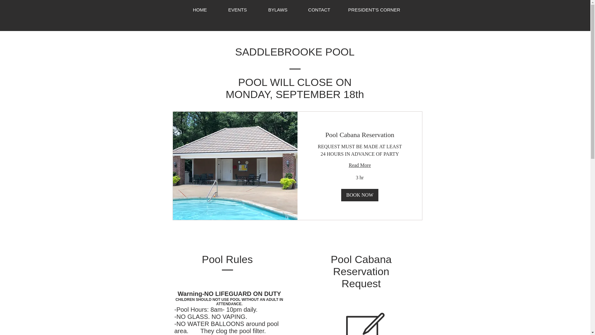 This screenshot has height=335, width=595. What do you see at coordinates (359, 165) in the screenshot?
I see `Read More` at bounding box center [359, 165].